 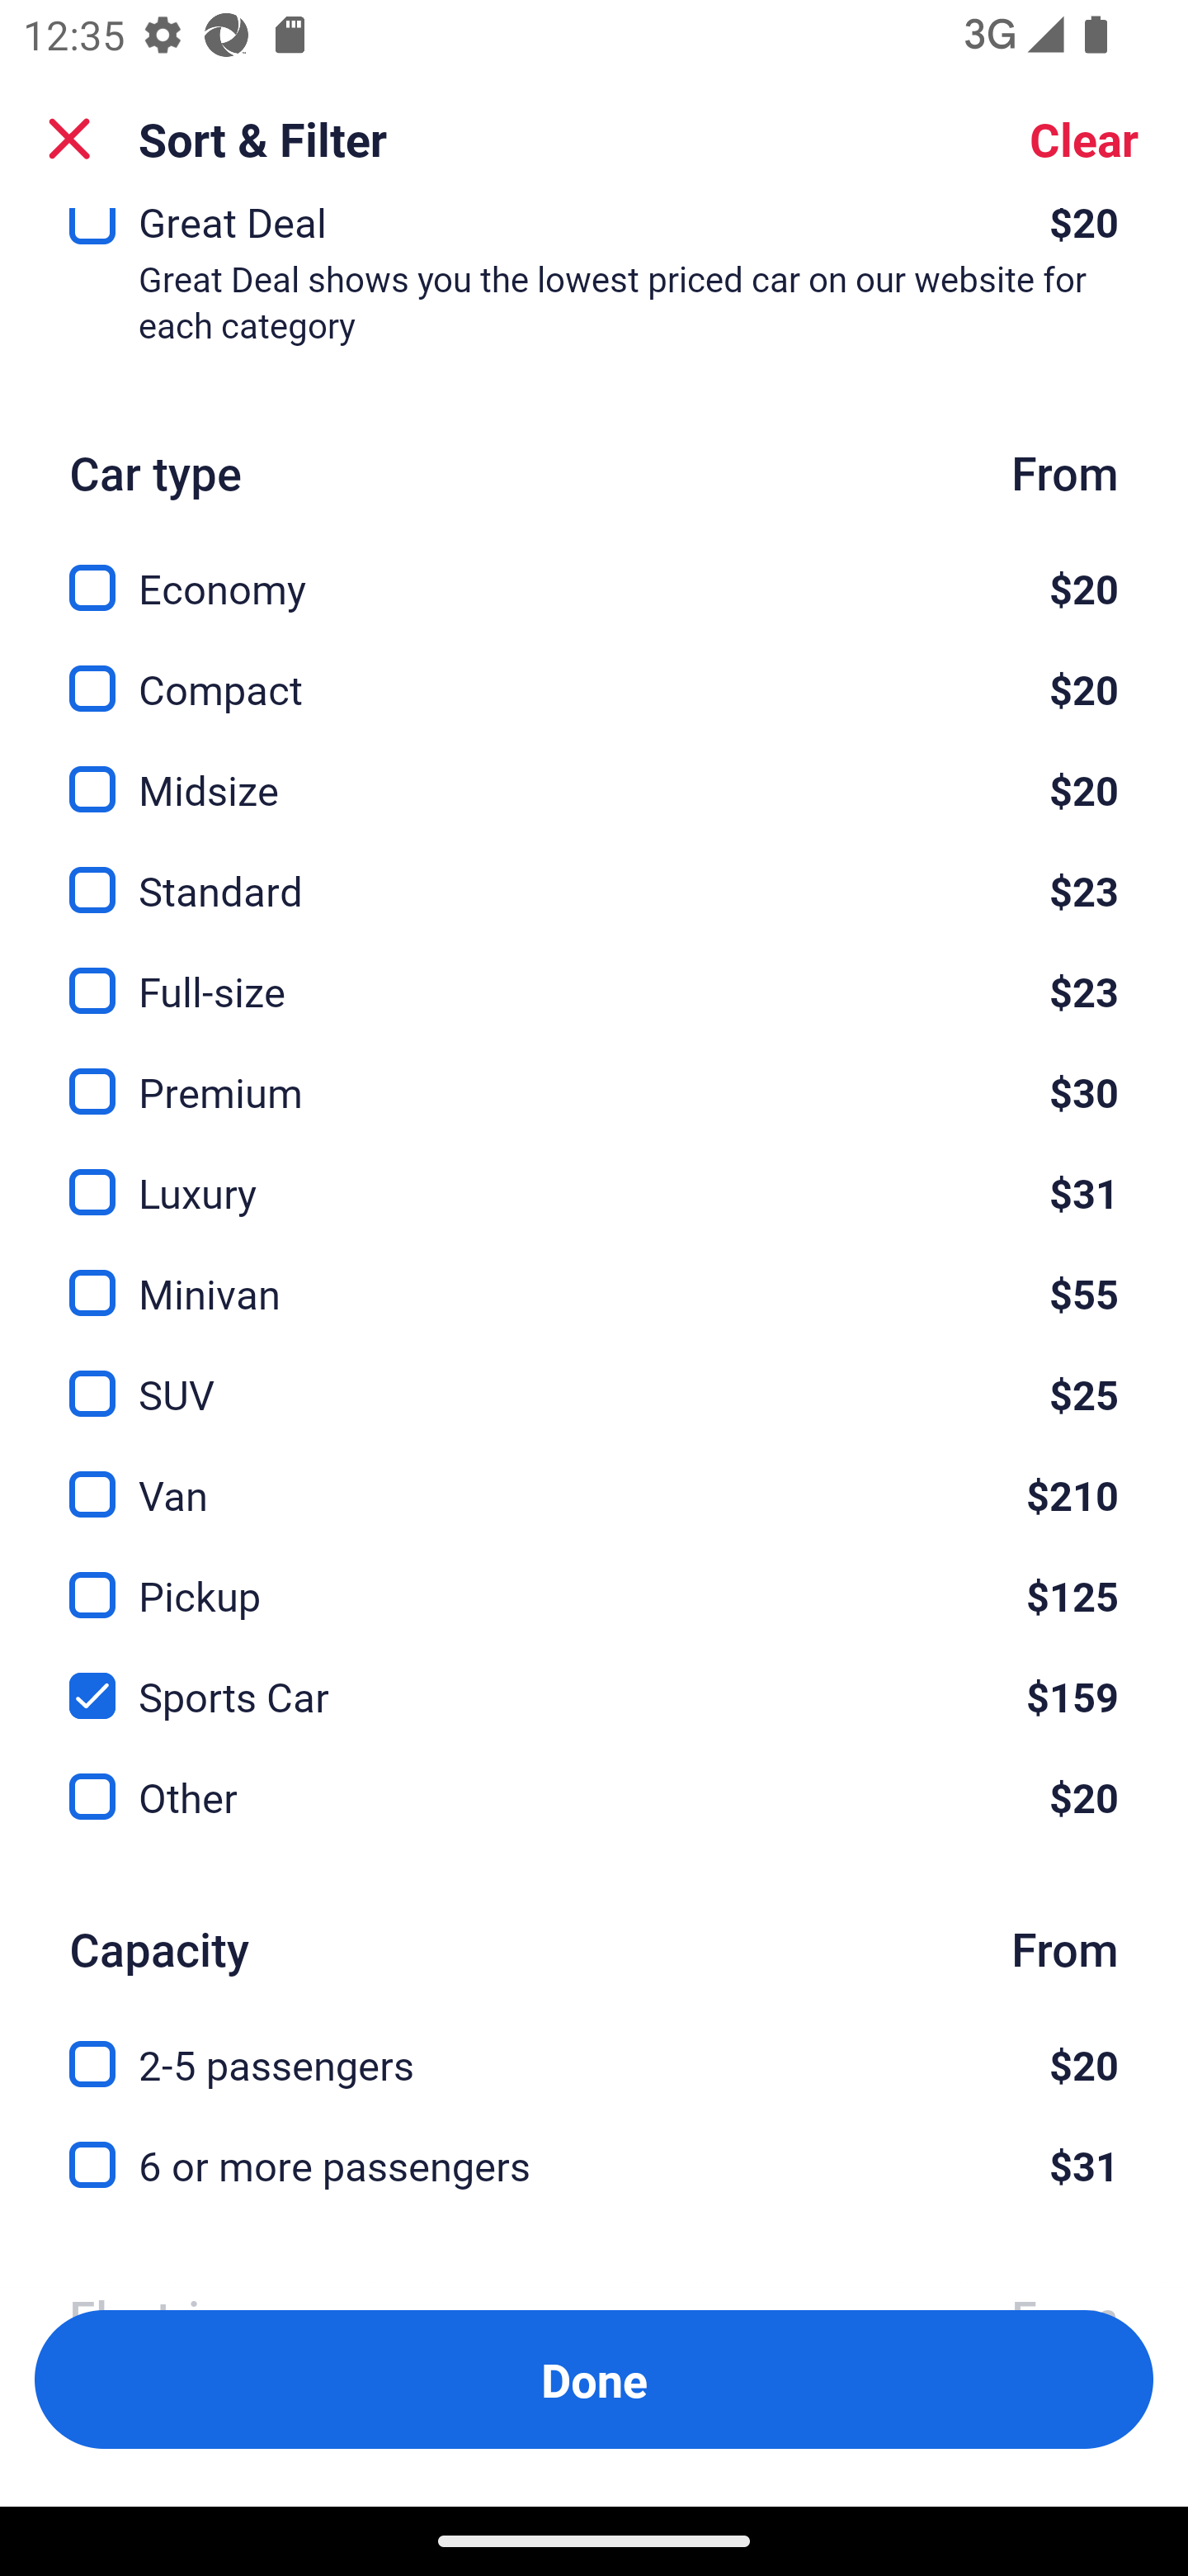 I want to click on Apply and close Sort and Filter Done, so click(x=594, y=2379).